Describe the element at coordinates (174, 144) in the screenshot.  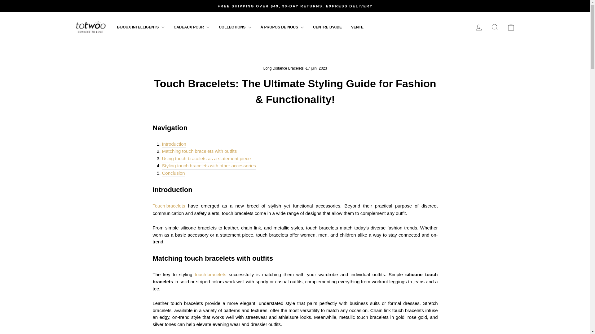
I see `Introduction` at that location.